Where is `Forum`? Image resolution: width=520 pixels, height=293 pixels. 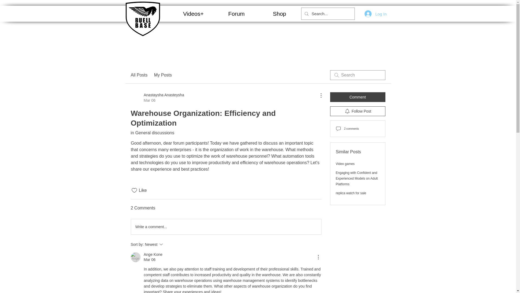
Forum is located at coordinates (345, 164).